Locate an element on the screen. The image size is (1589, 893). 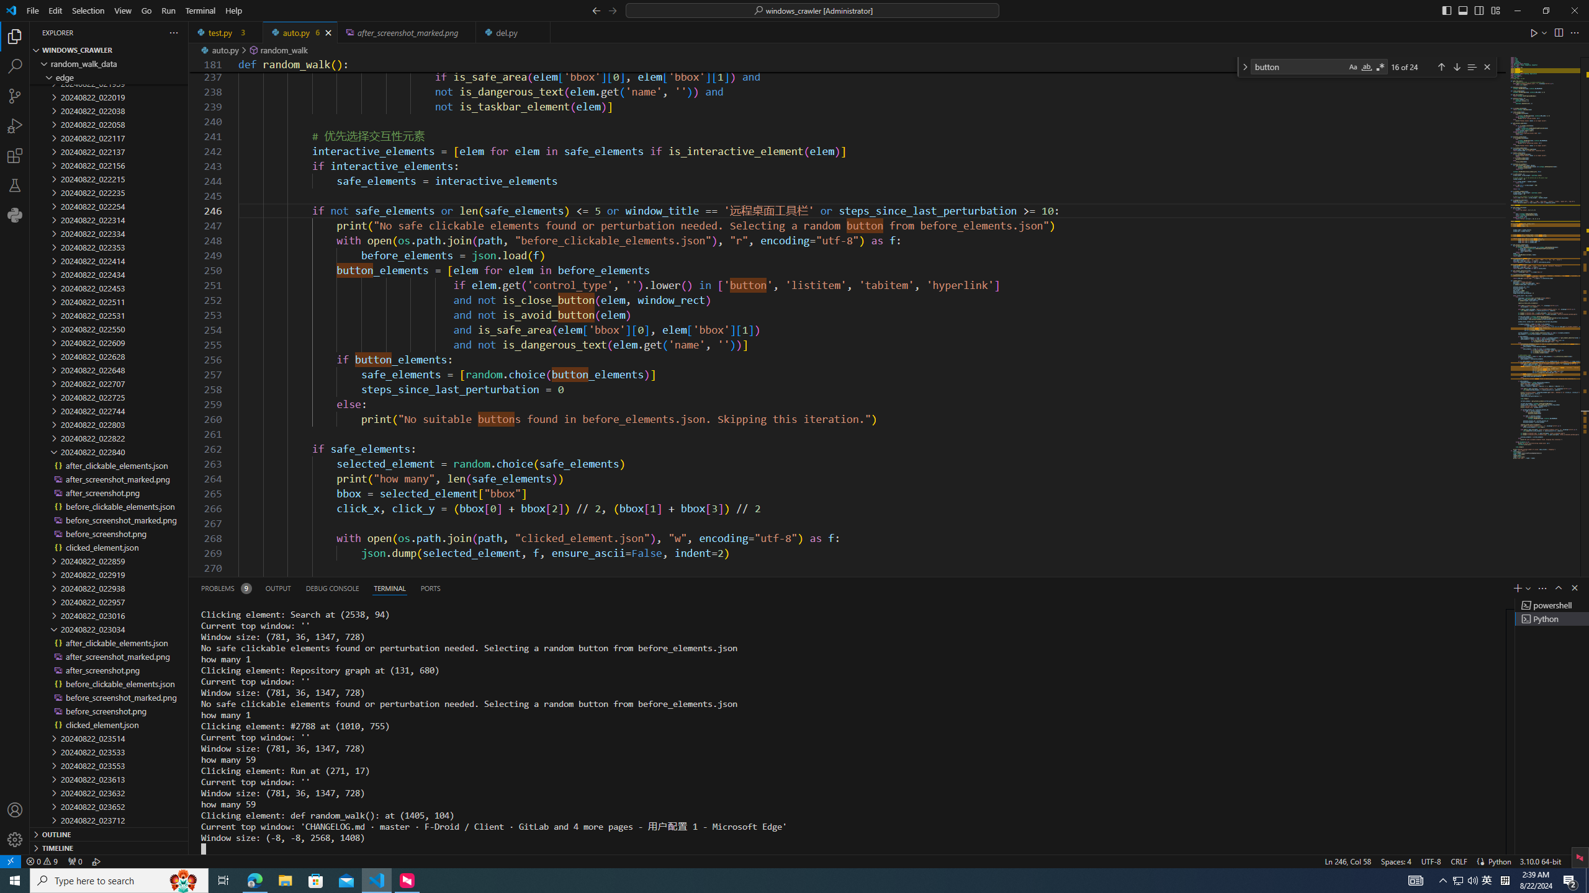
Output (Ctrl+Shift+U) is located at coordinates (278, 588).